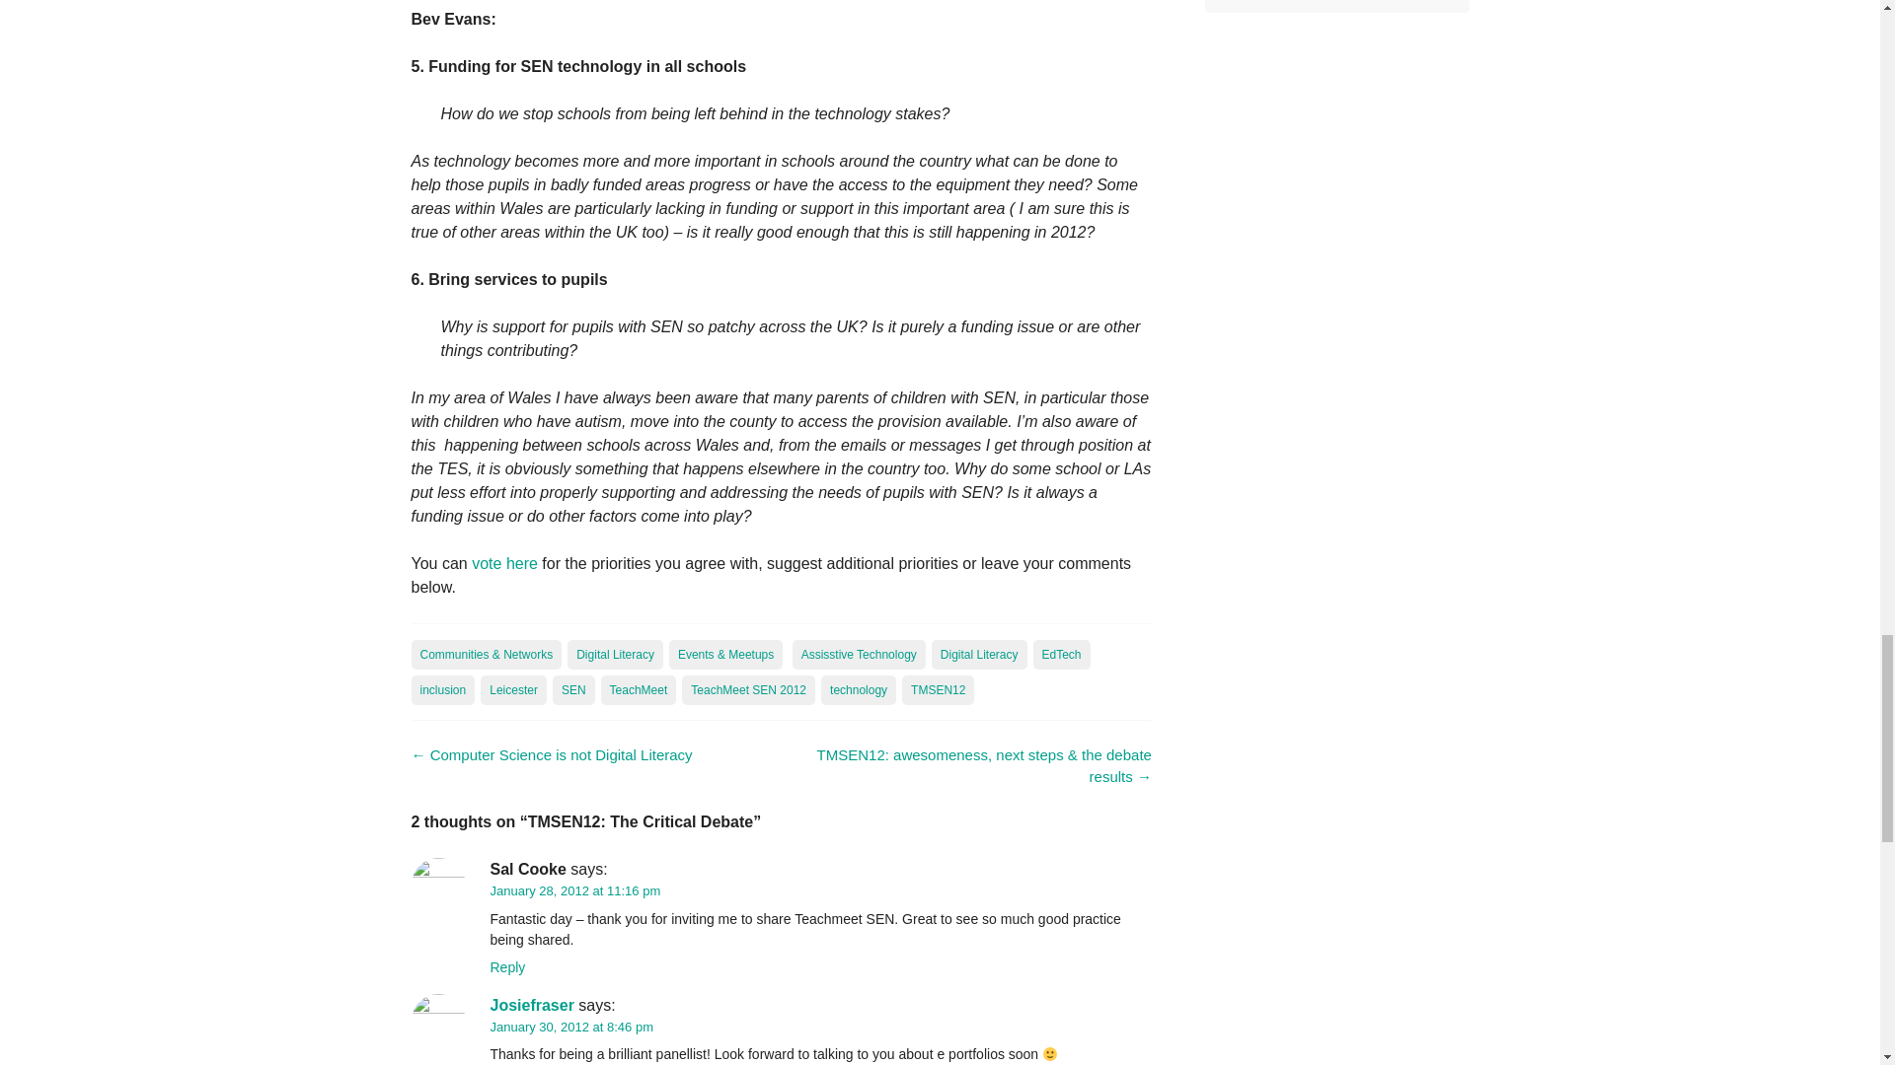 The image size is (1895, 1065). I want to click on vote here, so click(505, 562).